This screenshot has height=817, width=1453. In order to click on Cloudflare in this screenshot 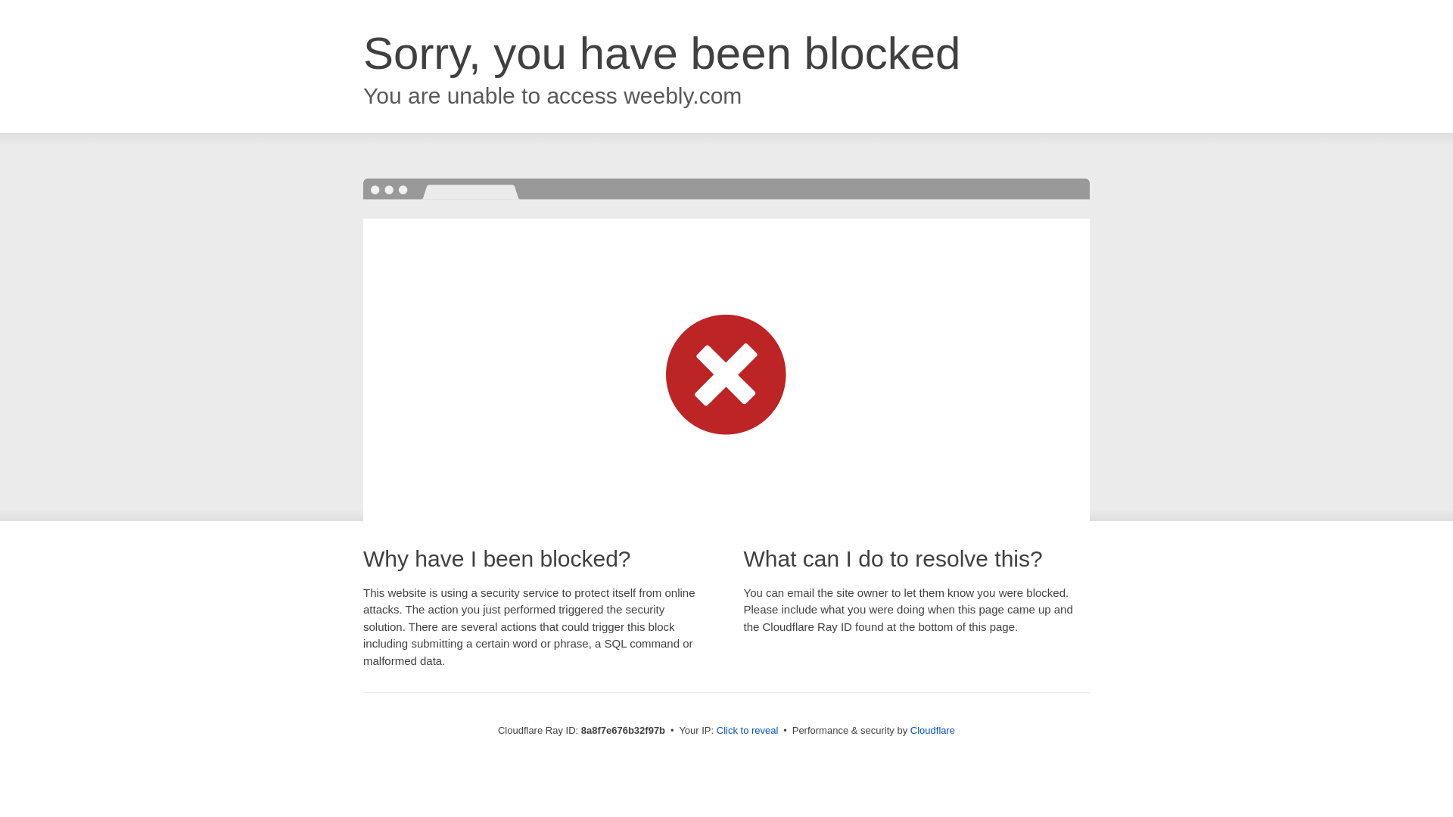, I will do `click(932, 730)`.